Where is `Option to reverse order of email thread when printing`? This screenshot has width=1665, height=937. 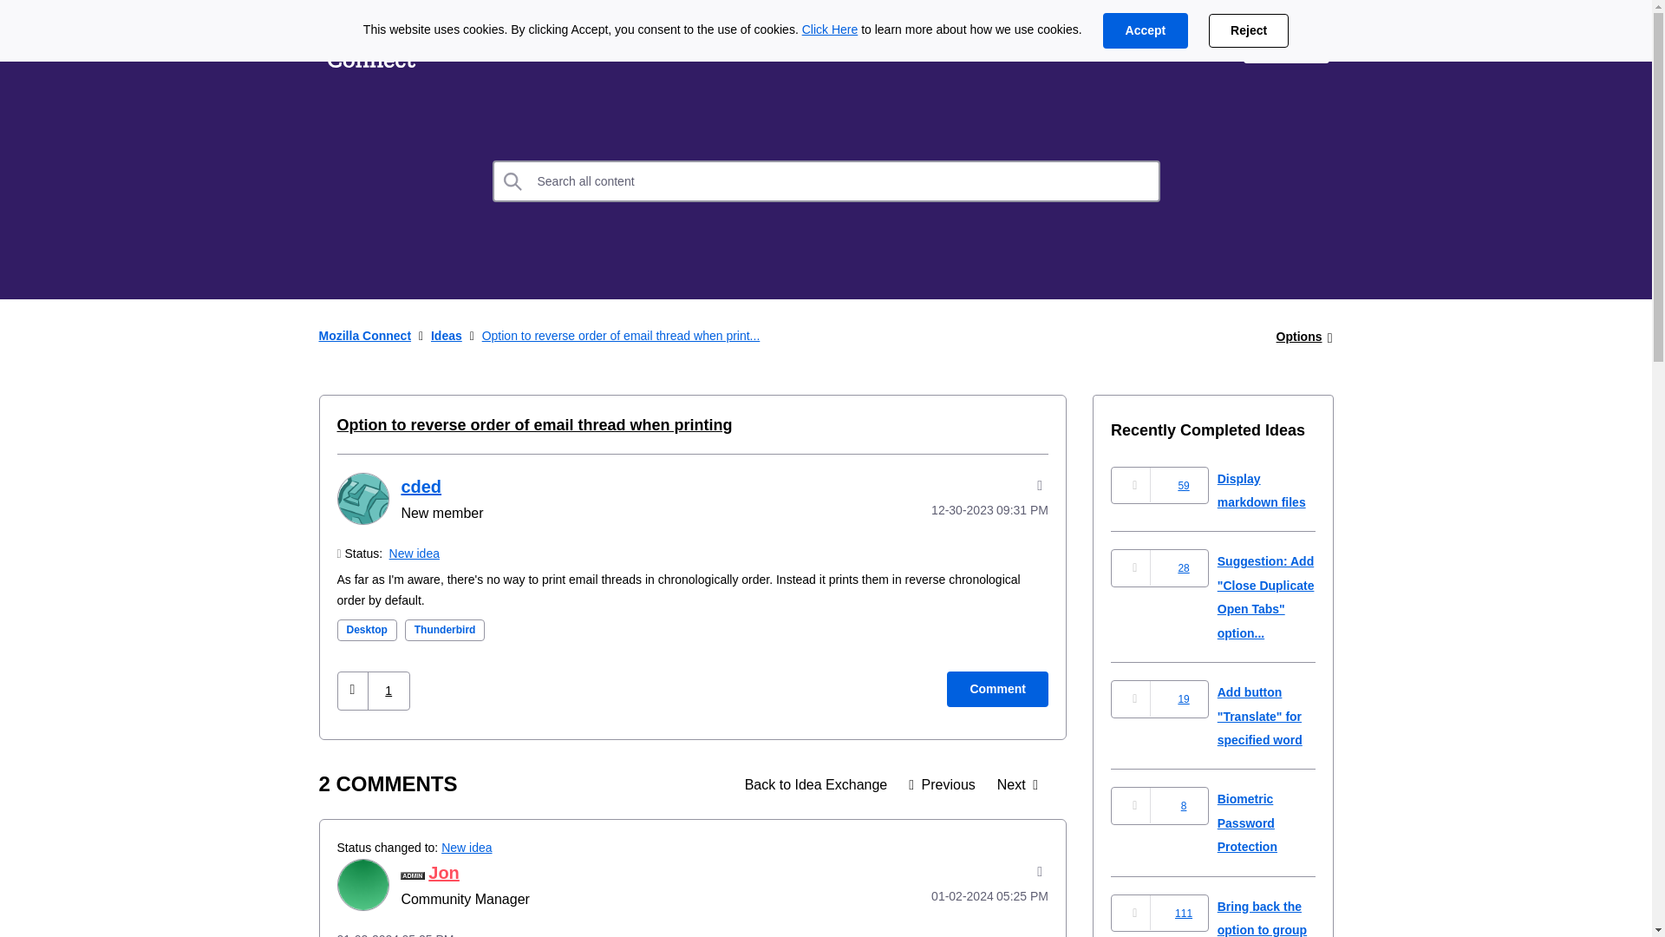 Option to reverse order of email thread when printing is located at coordinates (534, 425).